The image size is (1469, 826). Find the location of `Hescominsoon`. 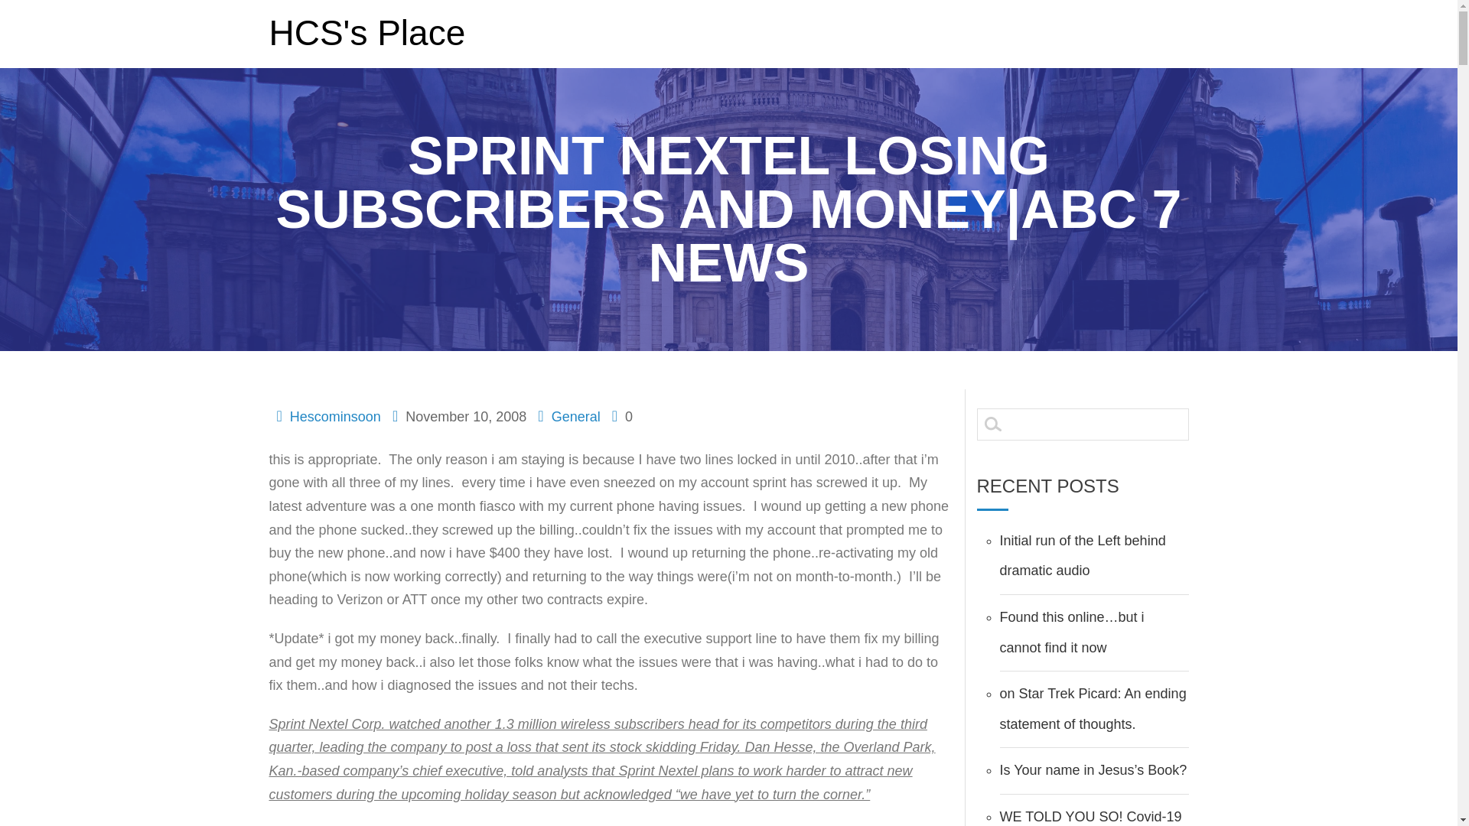

Hescominsoon is located at coordinates (335, 416).